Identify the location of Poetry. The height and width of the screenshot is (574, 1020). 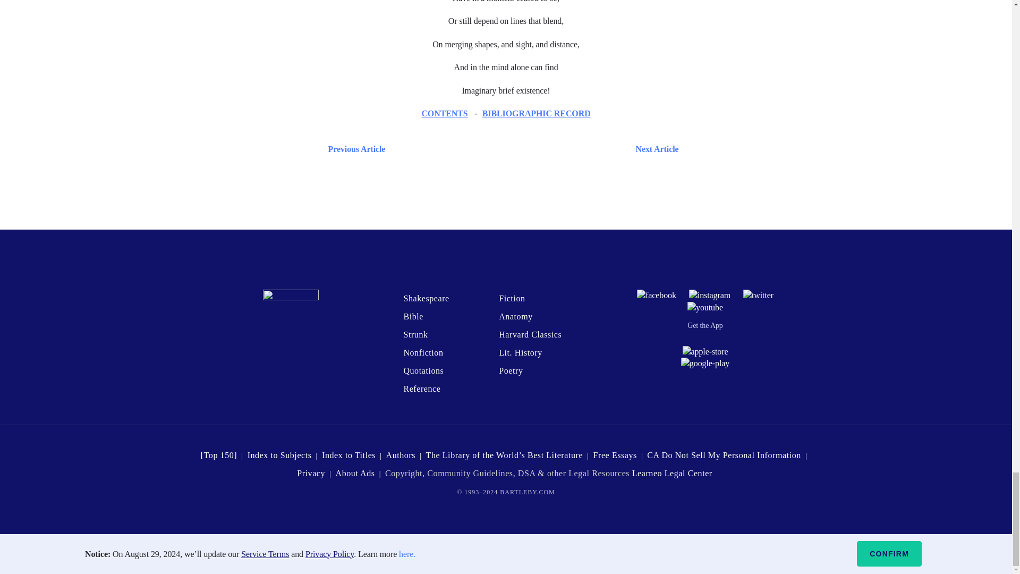
(510, 371).